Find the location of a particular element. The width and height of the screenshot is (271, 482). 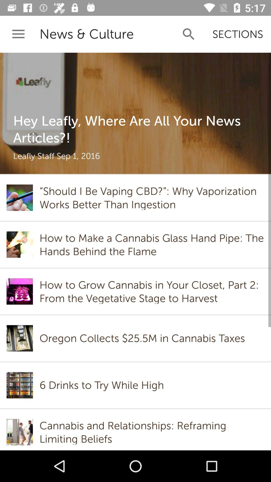

choose the oregon collects 25 icon is located at coordinates (144, 338).